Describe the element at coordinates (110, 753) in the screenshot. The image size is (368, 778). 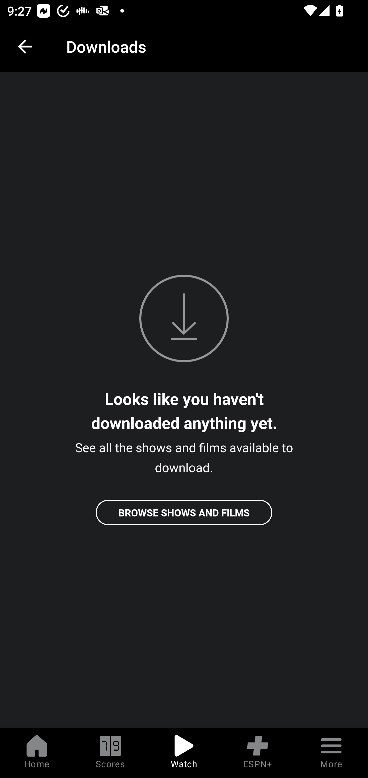
I see `Scores` at that location.